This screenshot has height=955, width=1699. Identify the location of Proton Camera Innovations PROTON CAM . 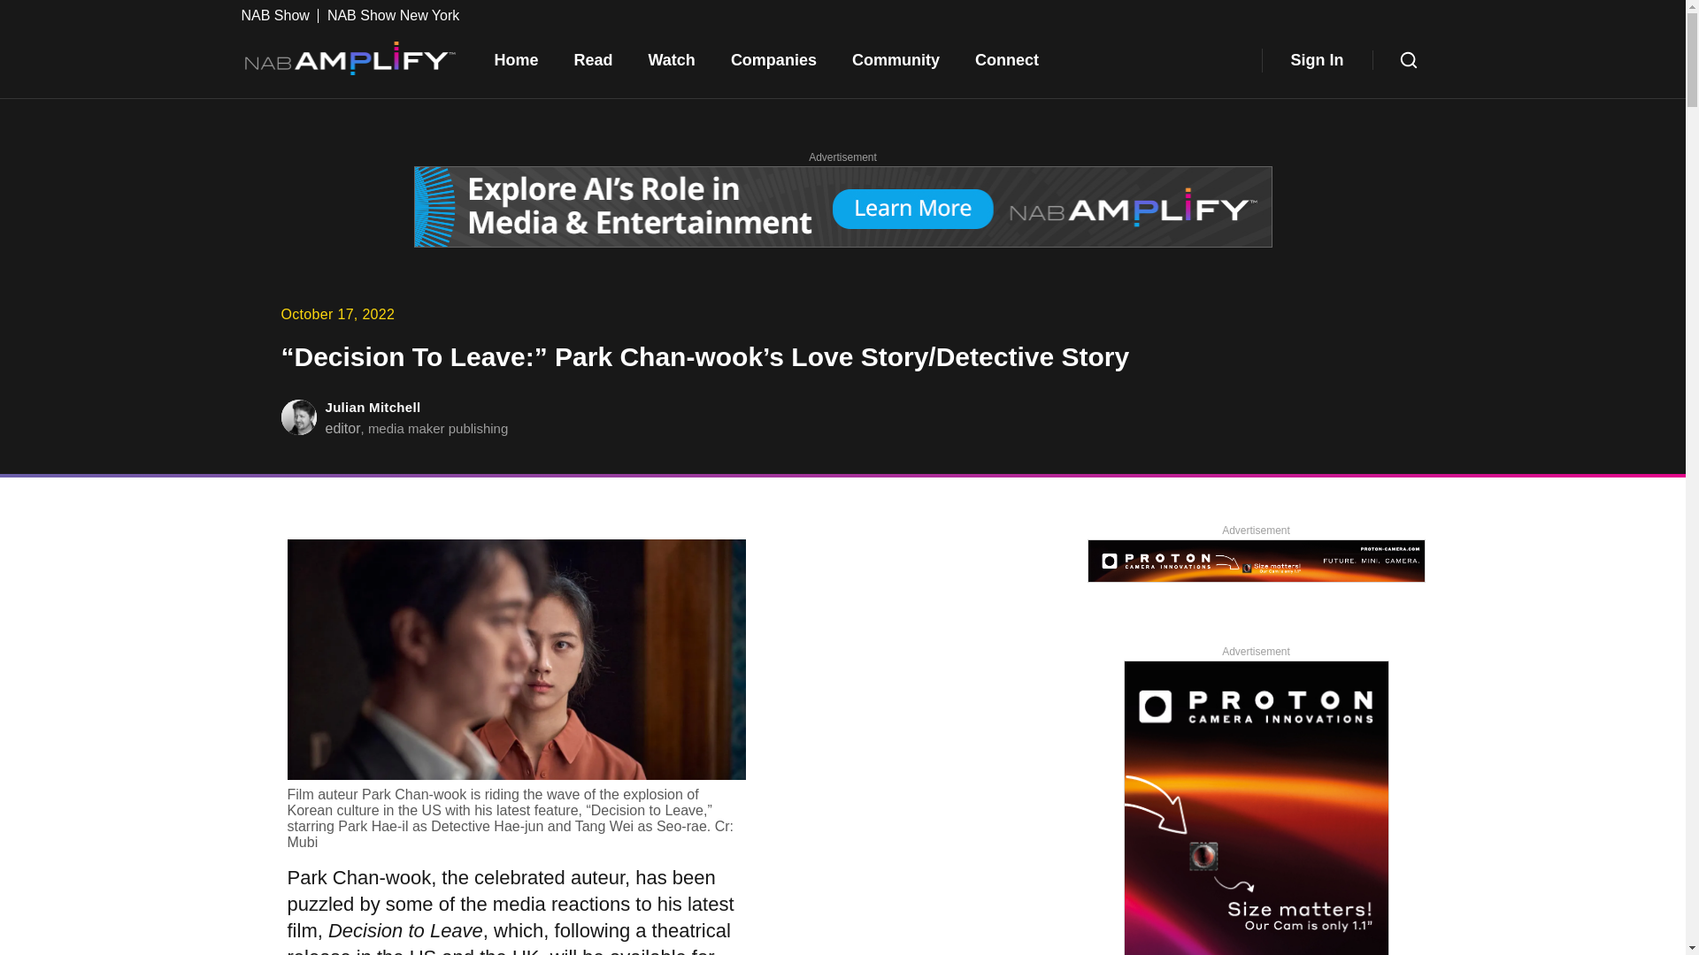
(1256, 562).